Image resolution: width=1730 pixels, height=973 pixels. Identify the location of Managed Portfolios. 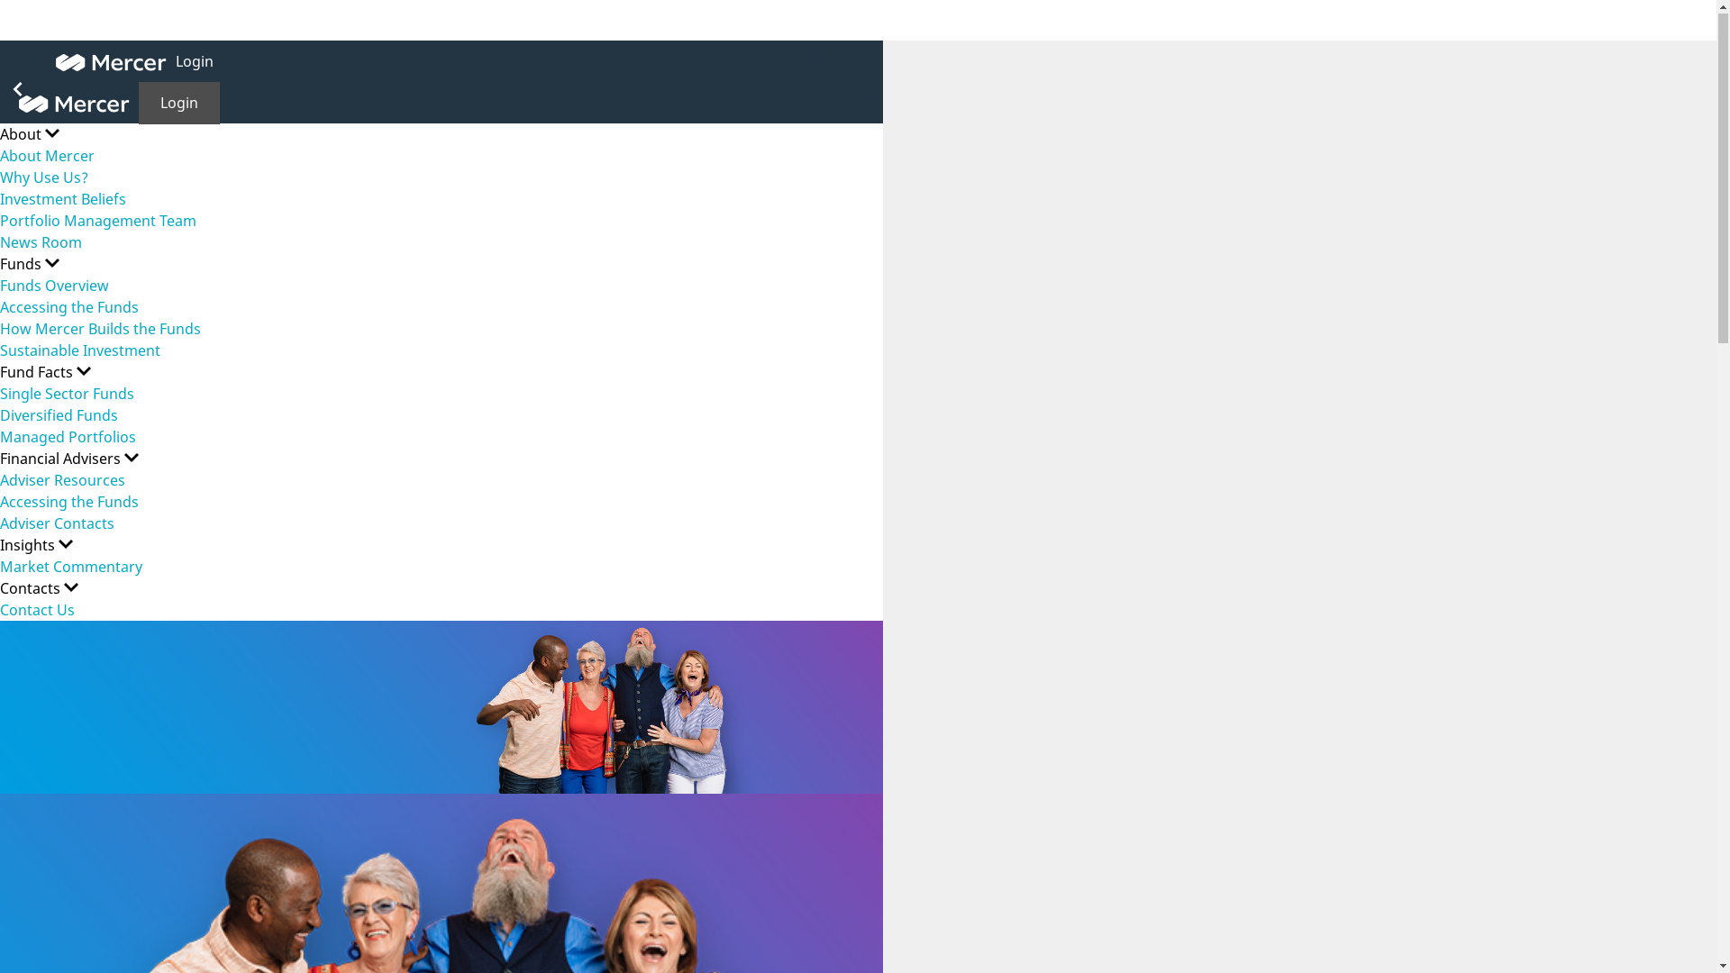
(68, 438).